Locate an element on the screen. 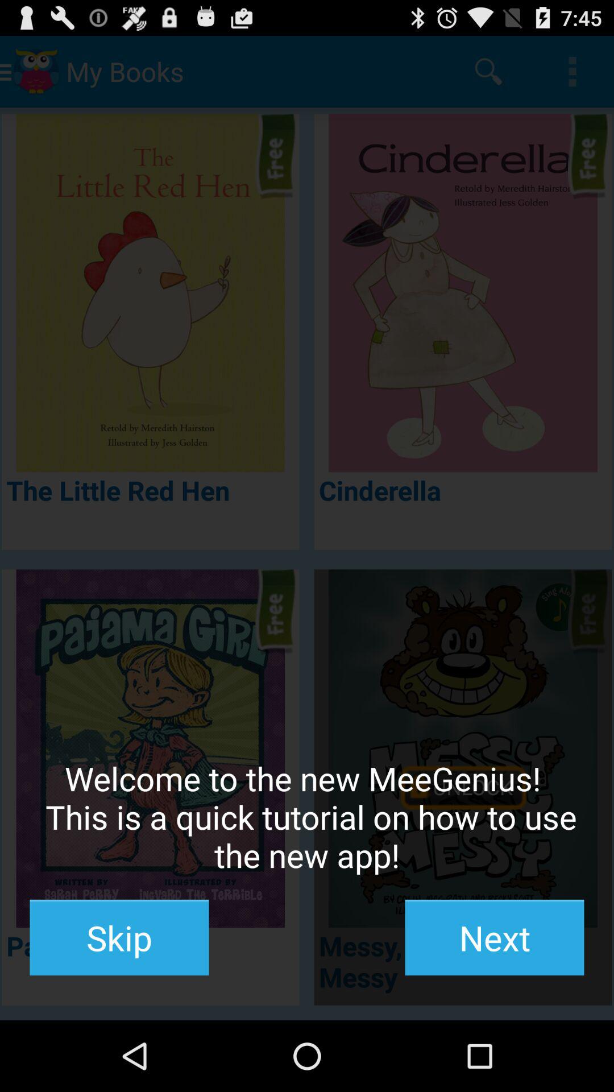  flip to the next is located at coordinates (495, 937).